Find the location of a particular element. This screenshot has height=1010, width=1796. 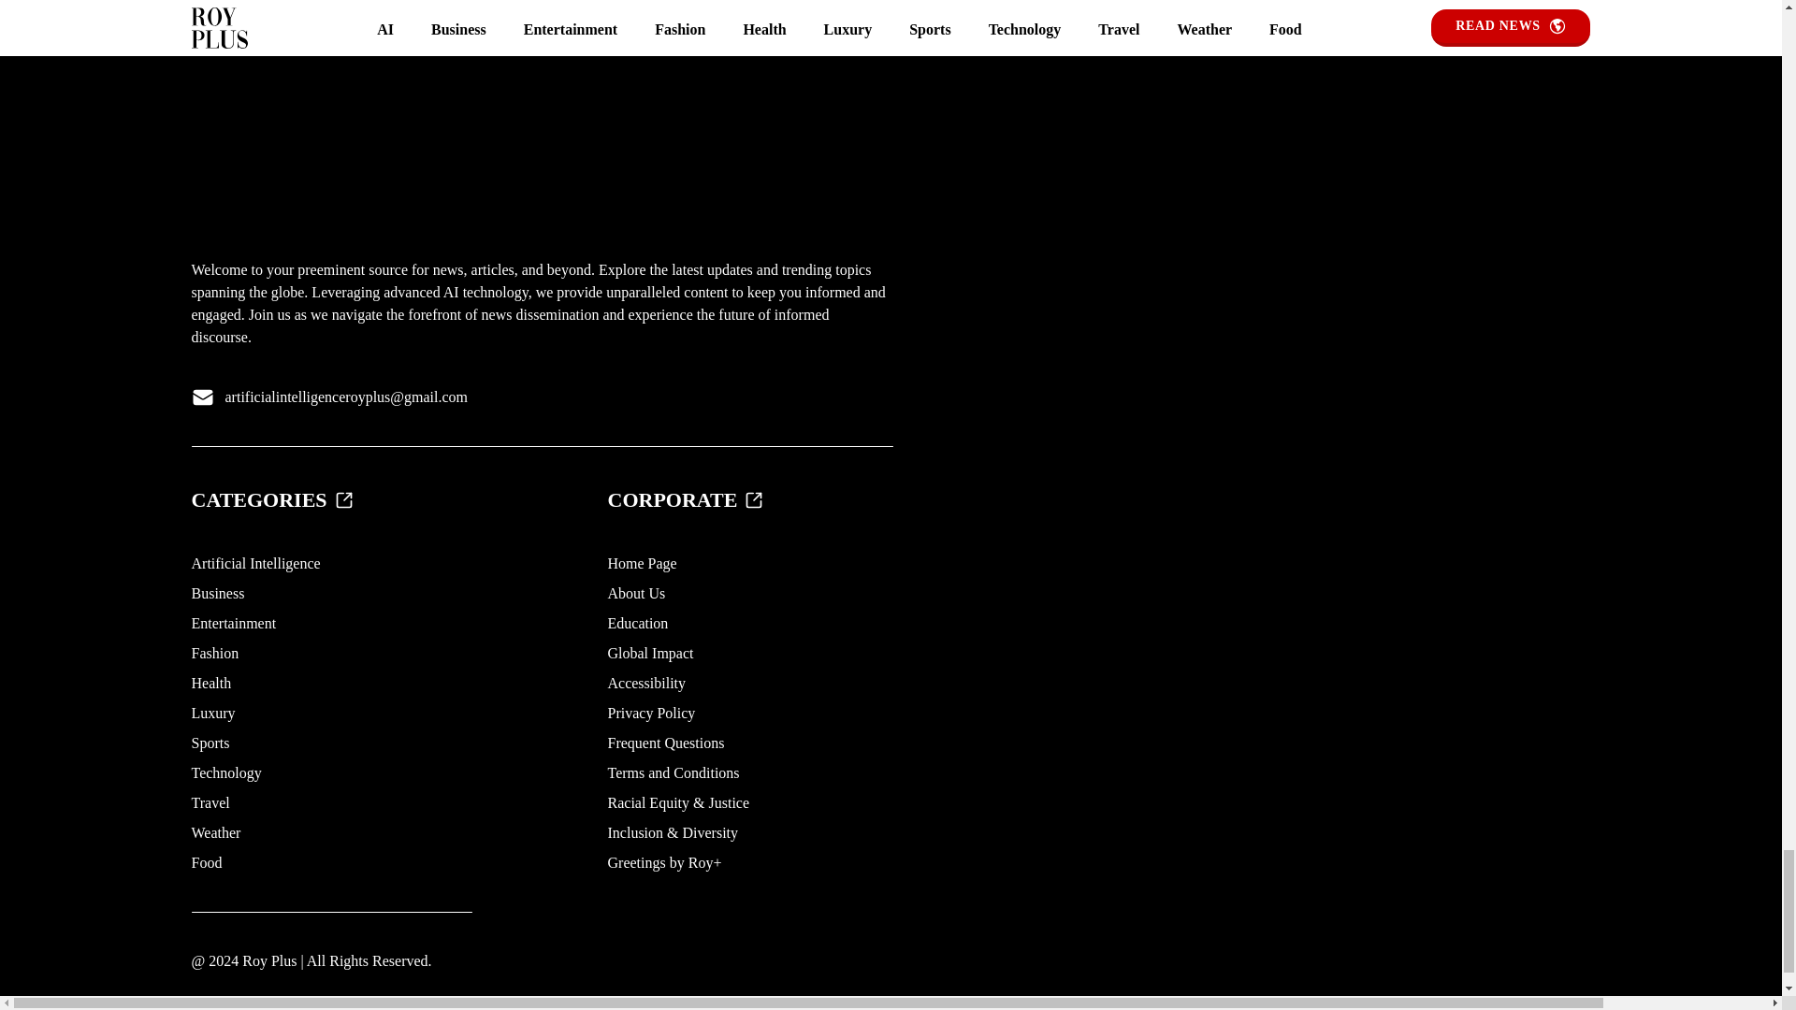

Travel is located at coordinates (210, 802).